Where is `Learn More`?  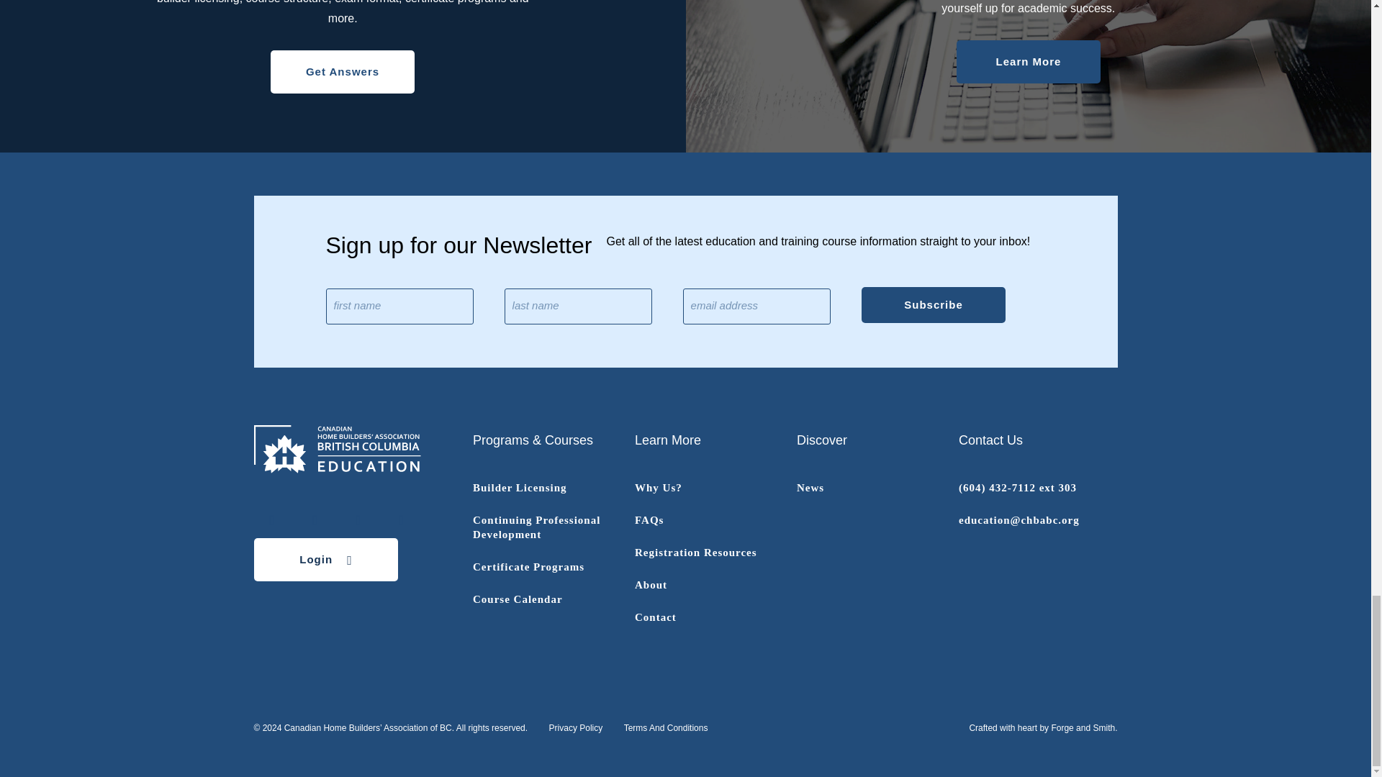
Learn More is located at coordinates (1028, 62).